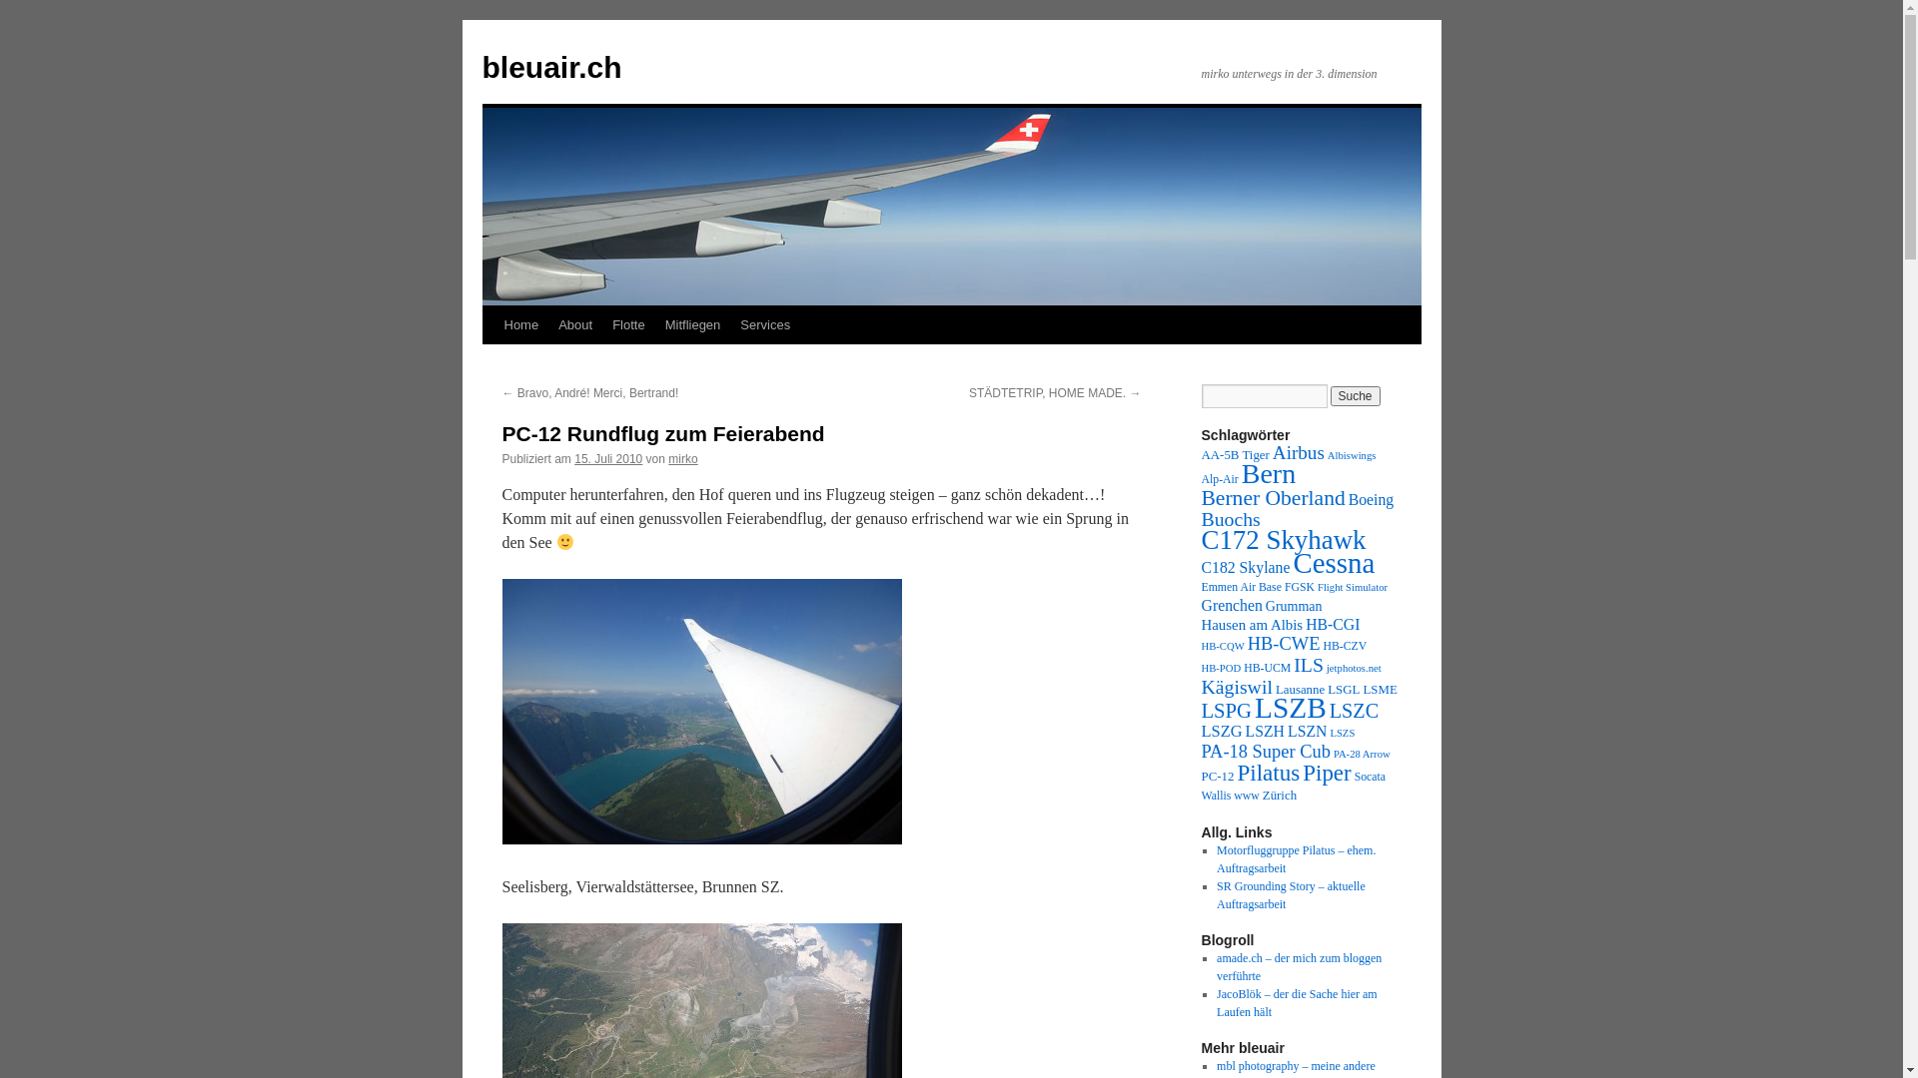 The image size is (1918, 1078). I want to click on LSZB, so click(1291, 708).